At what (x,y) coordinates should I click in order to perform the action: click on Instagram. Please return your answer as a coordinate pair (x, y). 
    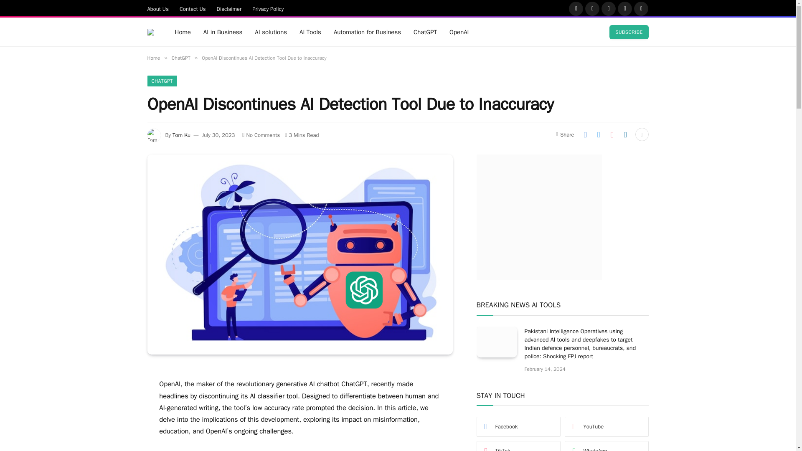
    Looking at the image, I should click on (609, 8).